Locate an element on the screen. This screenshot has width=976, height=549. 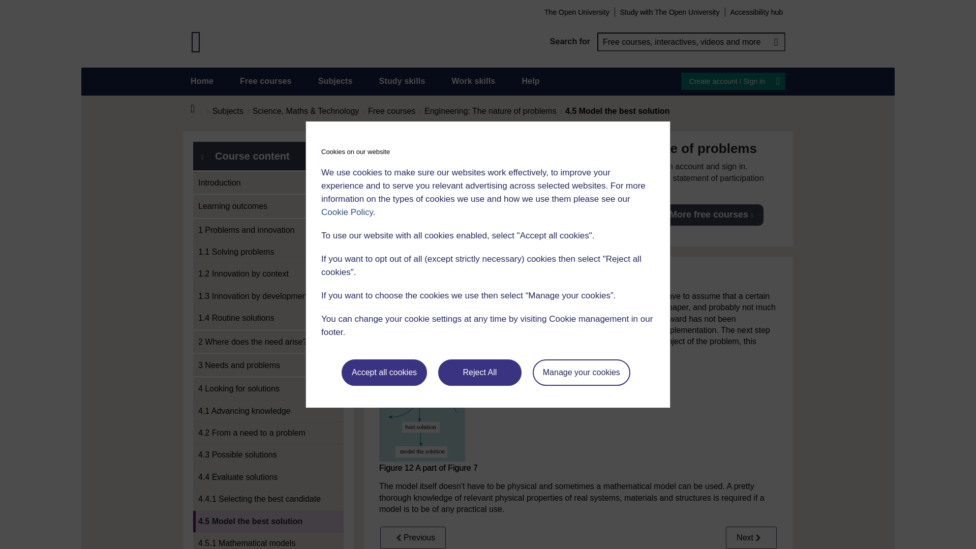
Manage your cookies is located at coordinates (582, 373).